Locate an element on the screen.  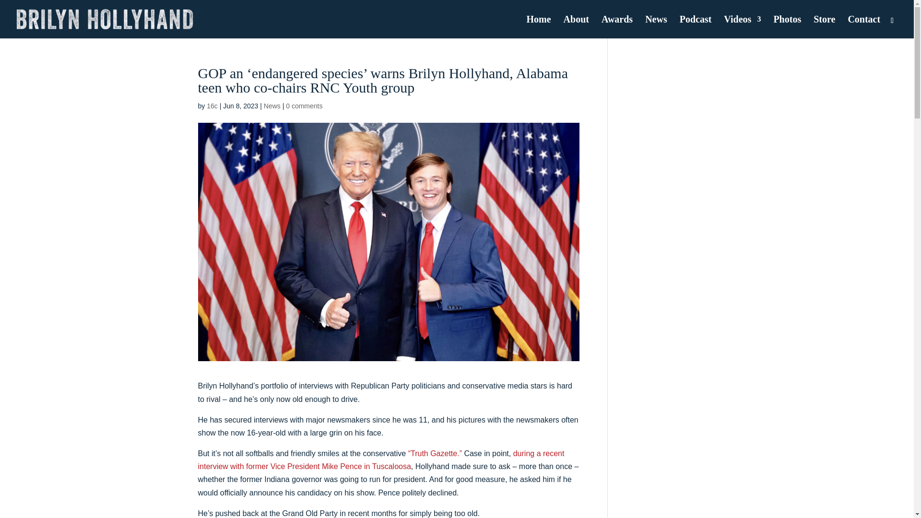
0 comments is located at coordinates (304, 106).